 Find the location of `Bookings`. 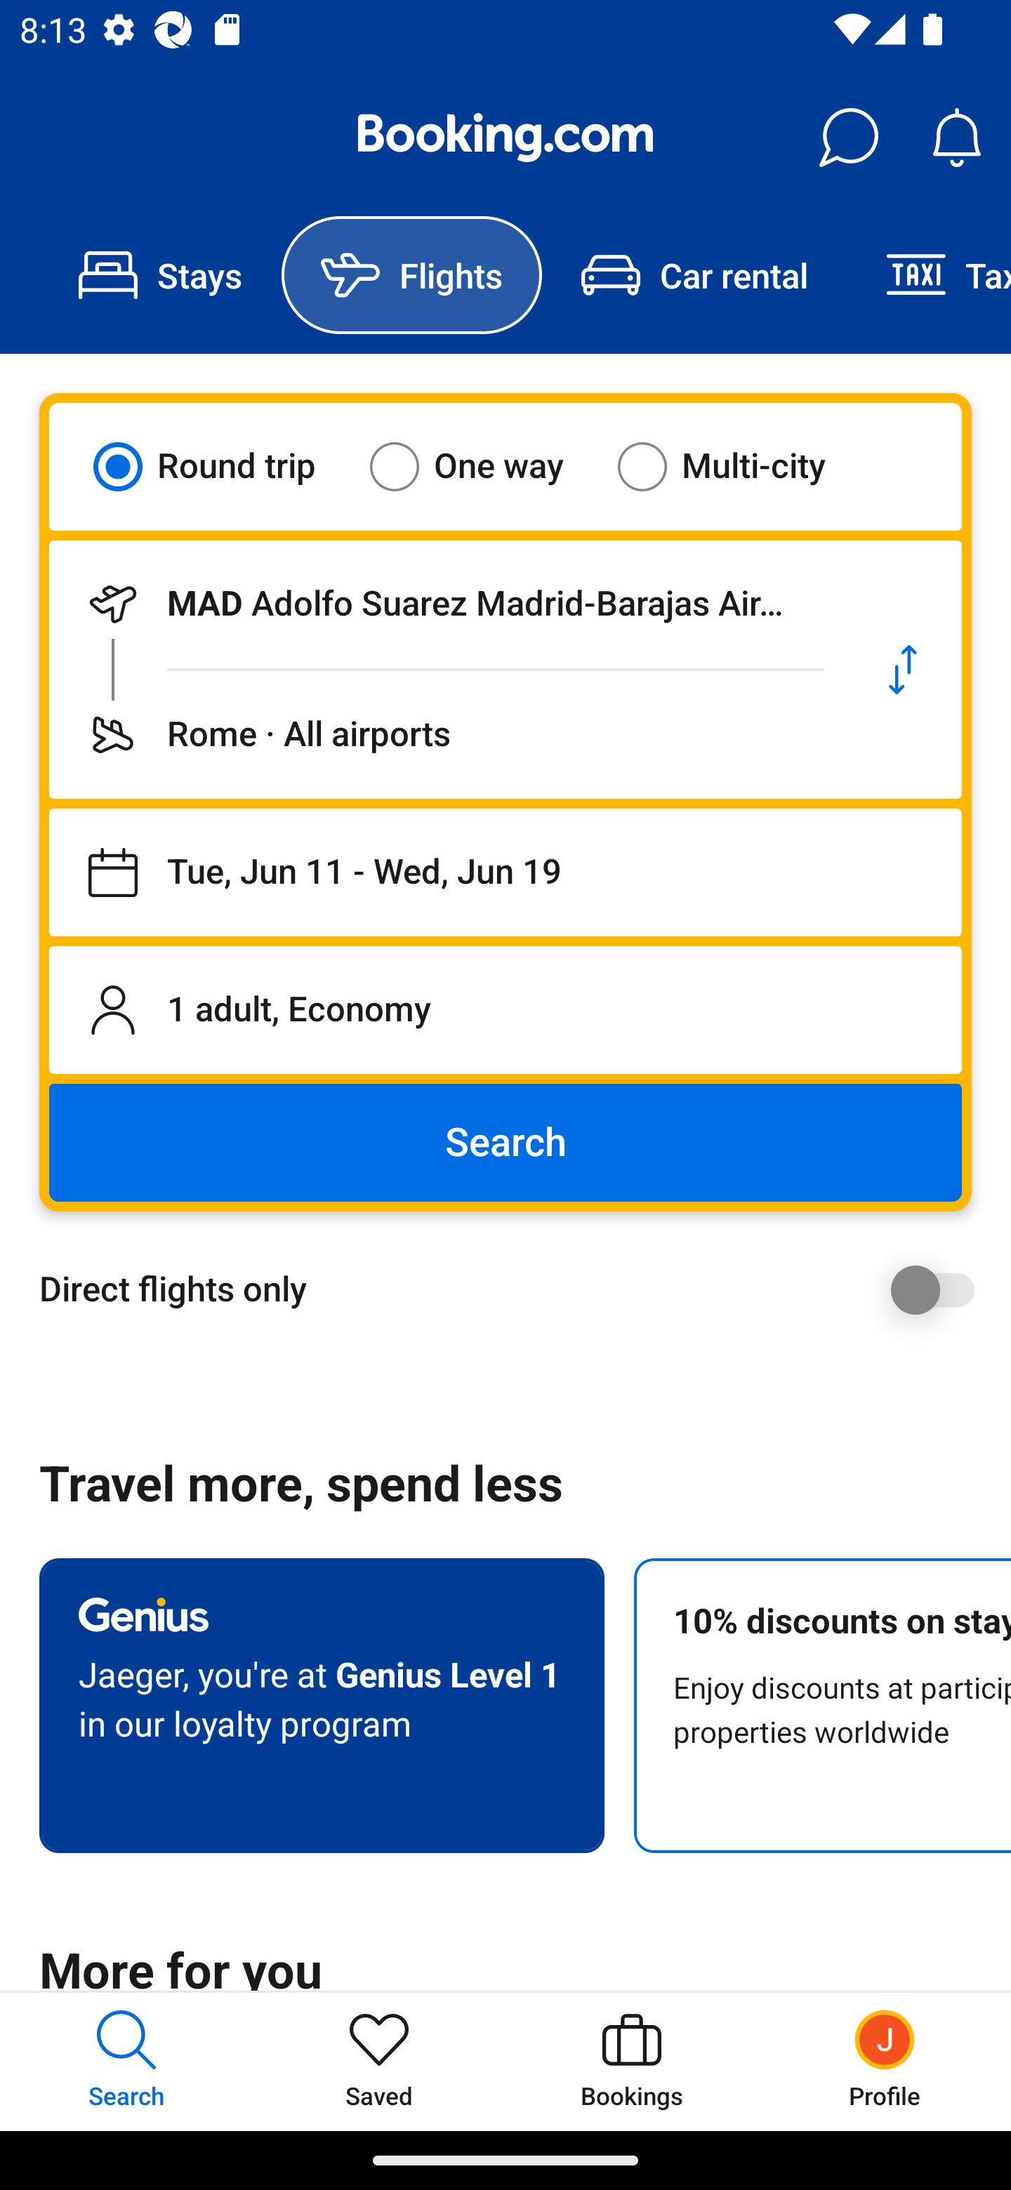

Bookings is located at coordinates (632, 2061).